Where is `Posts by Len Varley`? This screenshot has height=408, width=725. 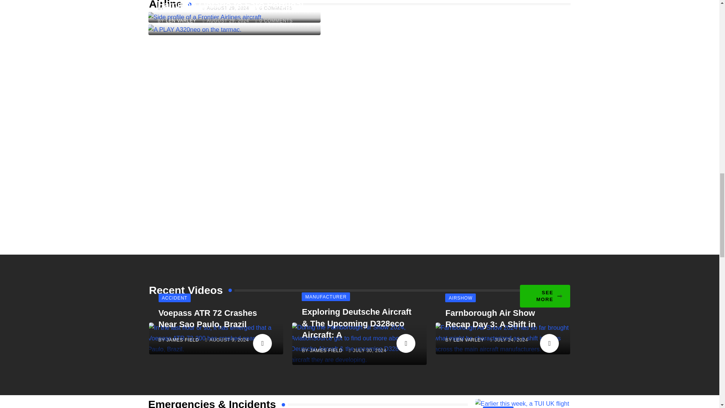 Posts by Len Varley is located at coordinates (181, 20).